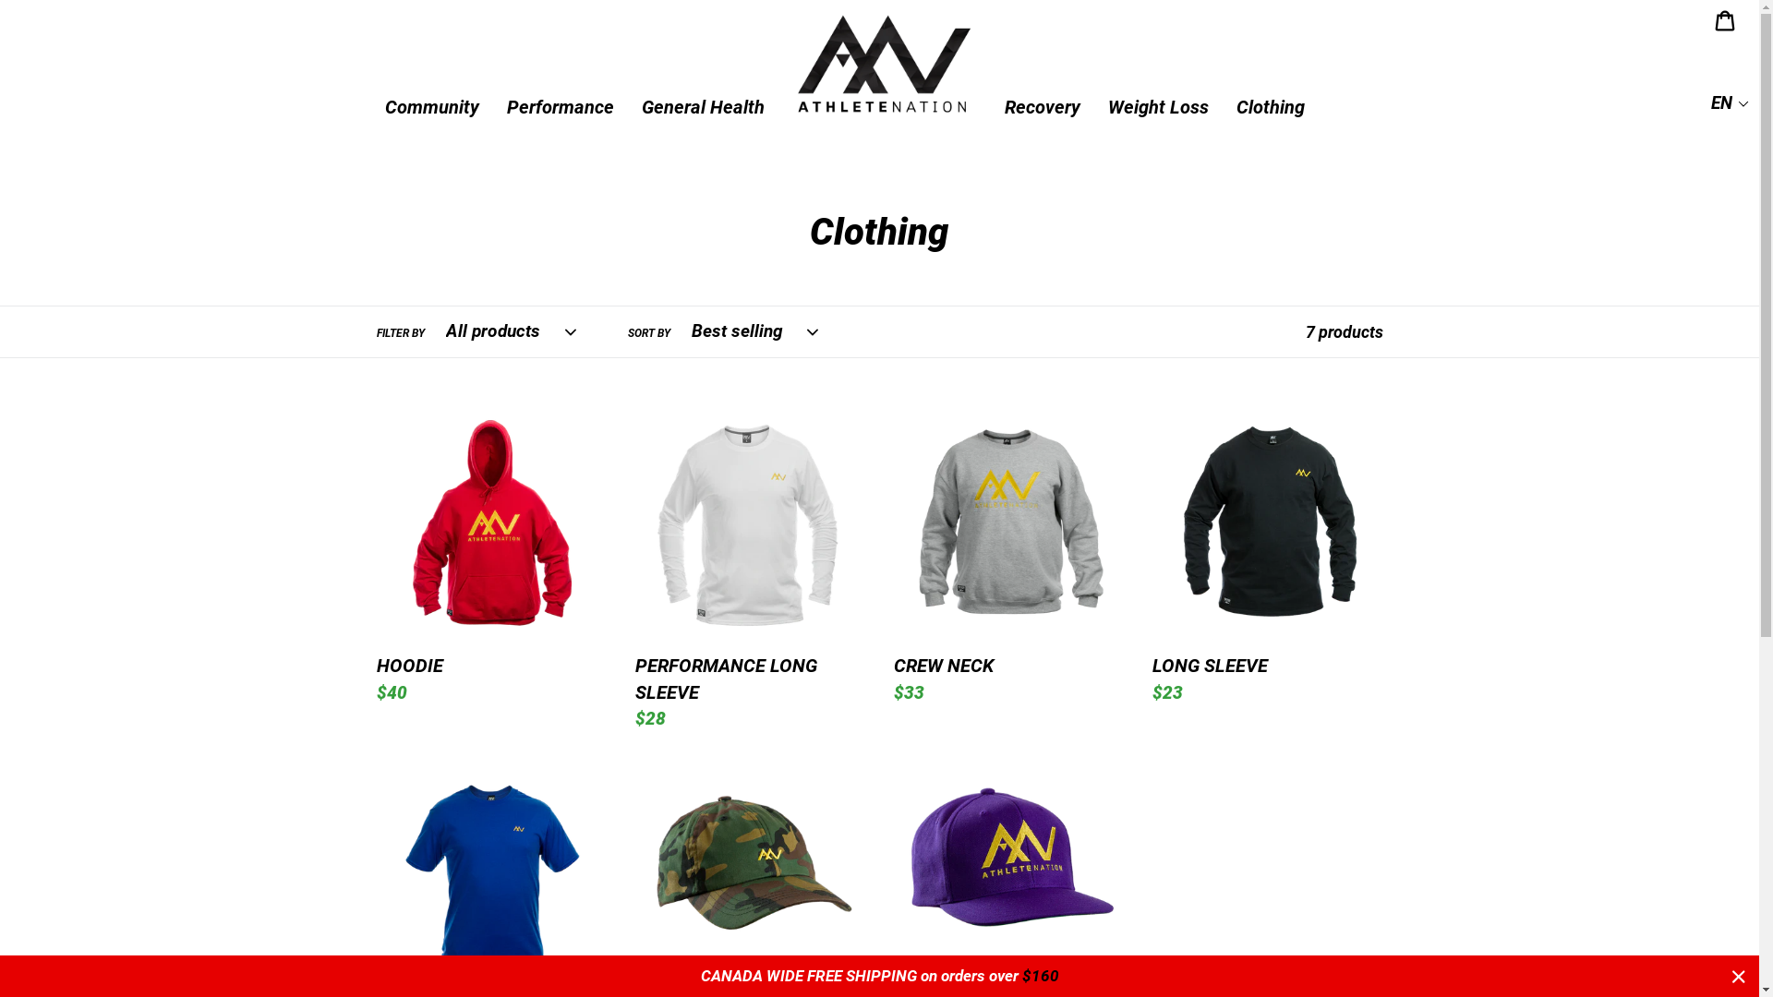  Describe the element at coordinates (703, 107) in the screenshot. I see `General Health` at that location.